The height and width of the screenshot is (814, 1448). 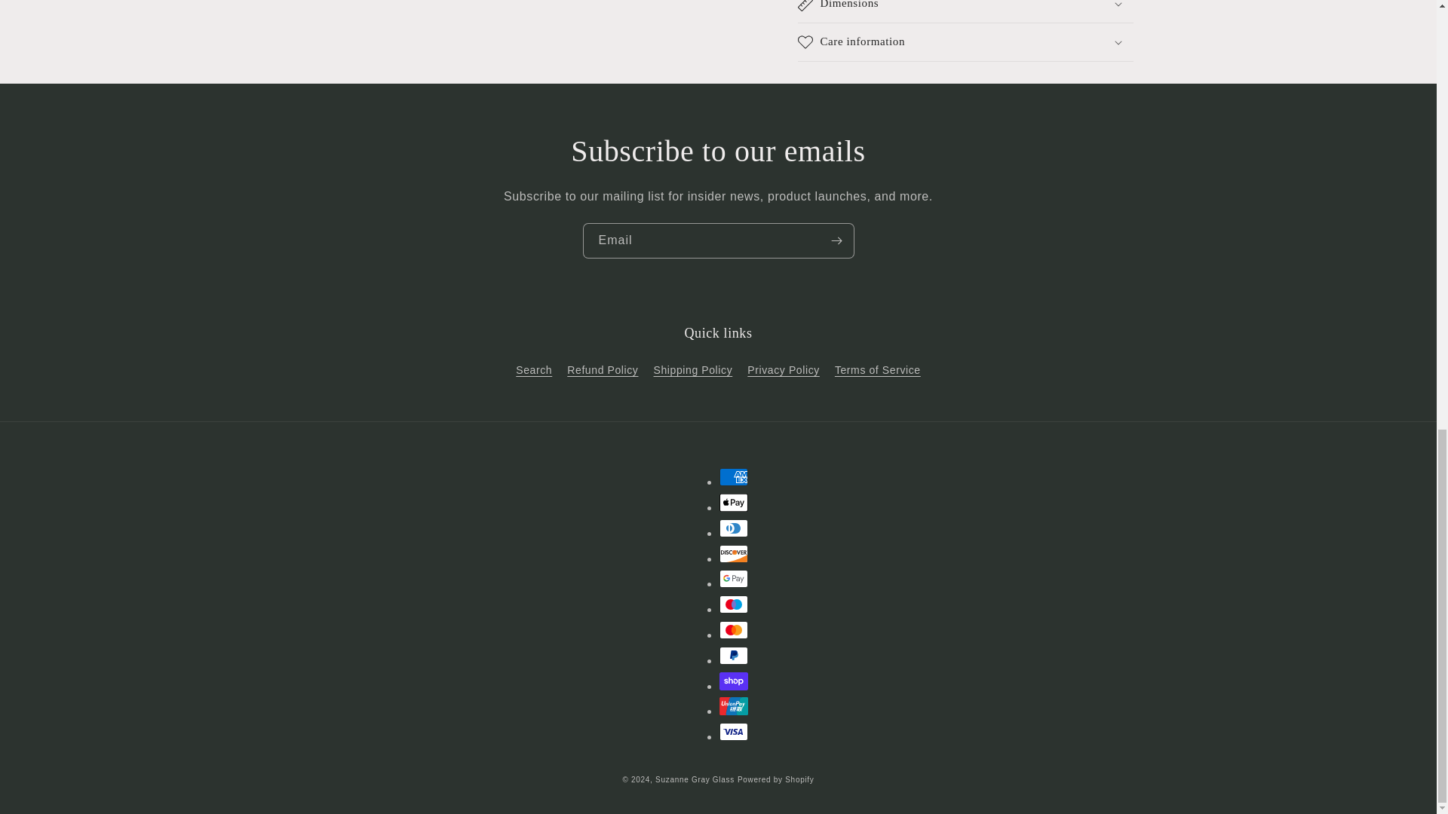 I want to click on Mastercard, so click(x=734, y=630).